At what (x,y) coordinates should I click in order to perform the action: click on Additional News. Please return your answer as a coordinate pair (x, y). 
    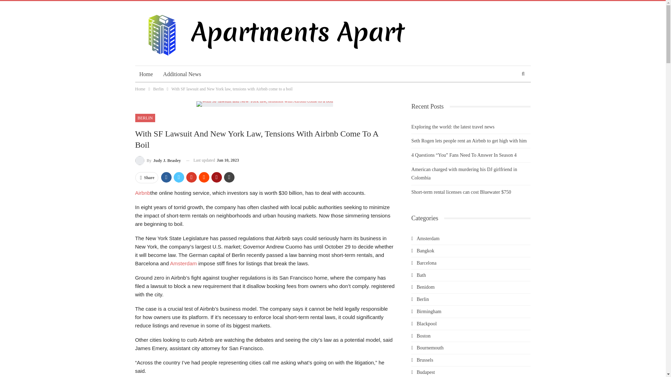
    Looking at the image, I should click on (182, 74).